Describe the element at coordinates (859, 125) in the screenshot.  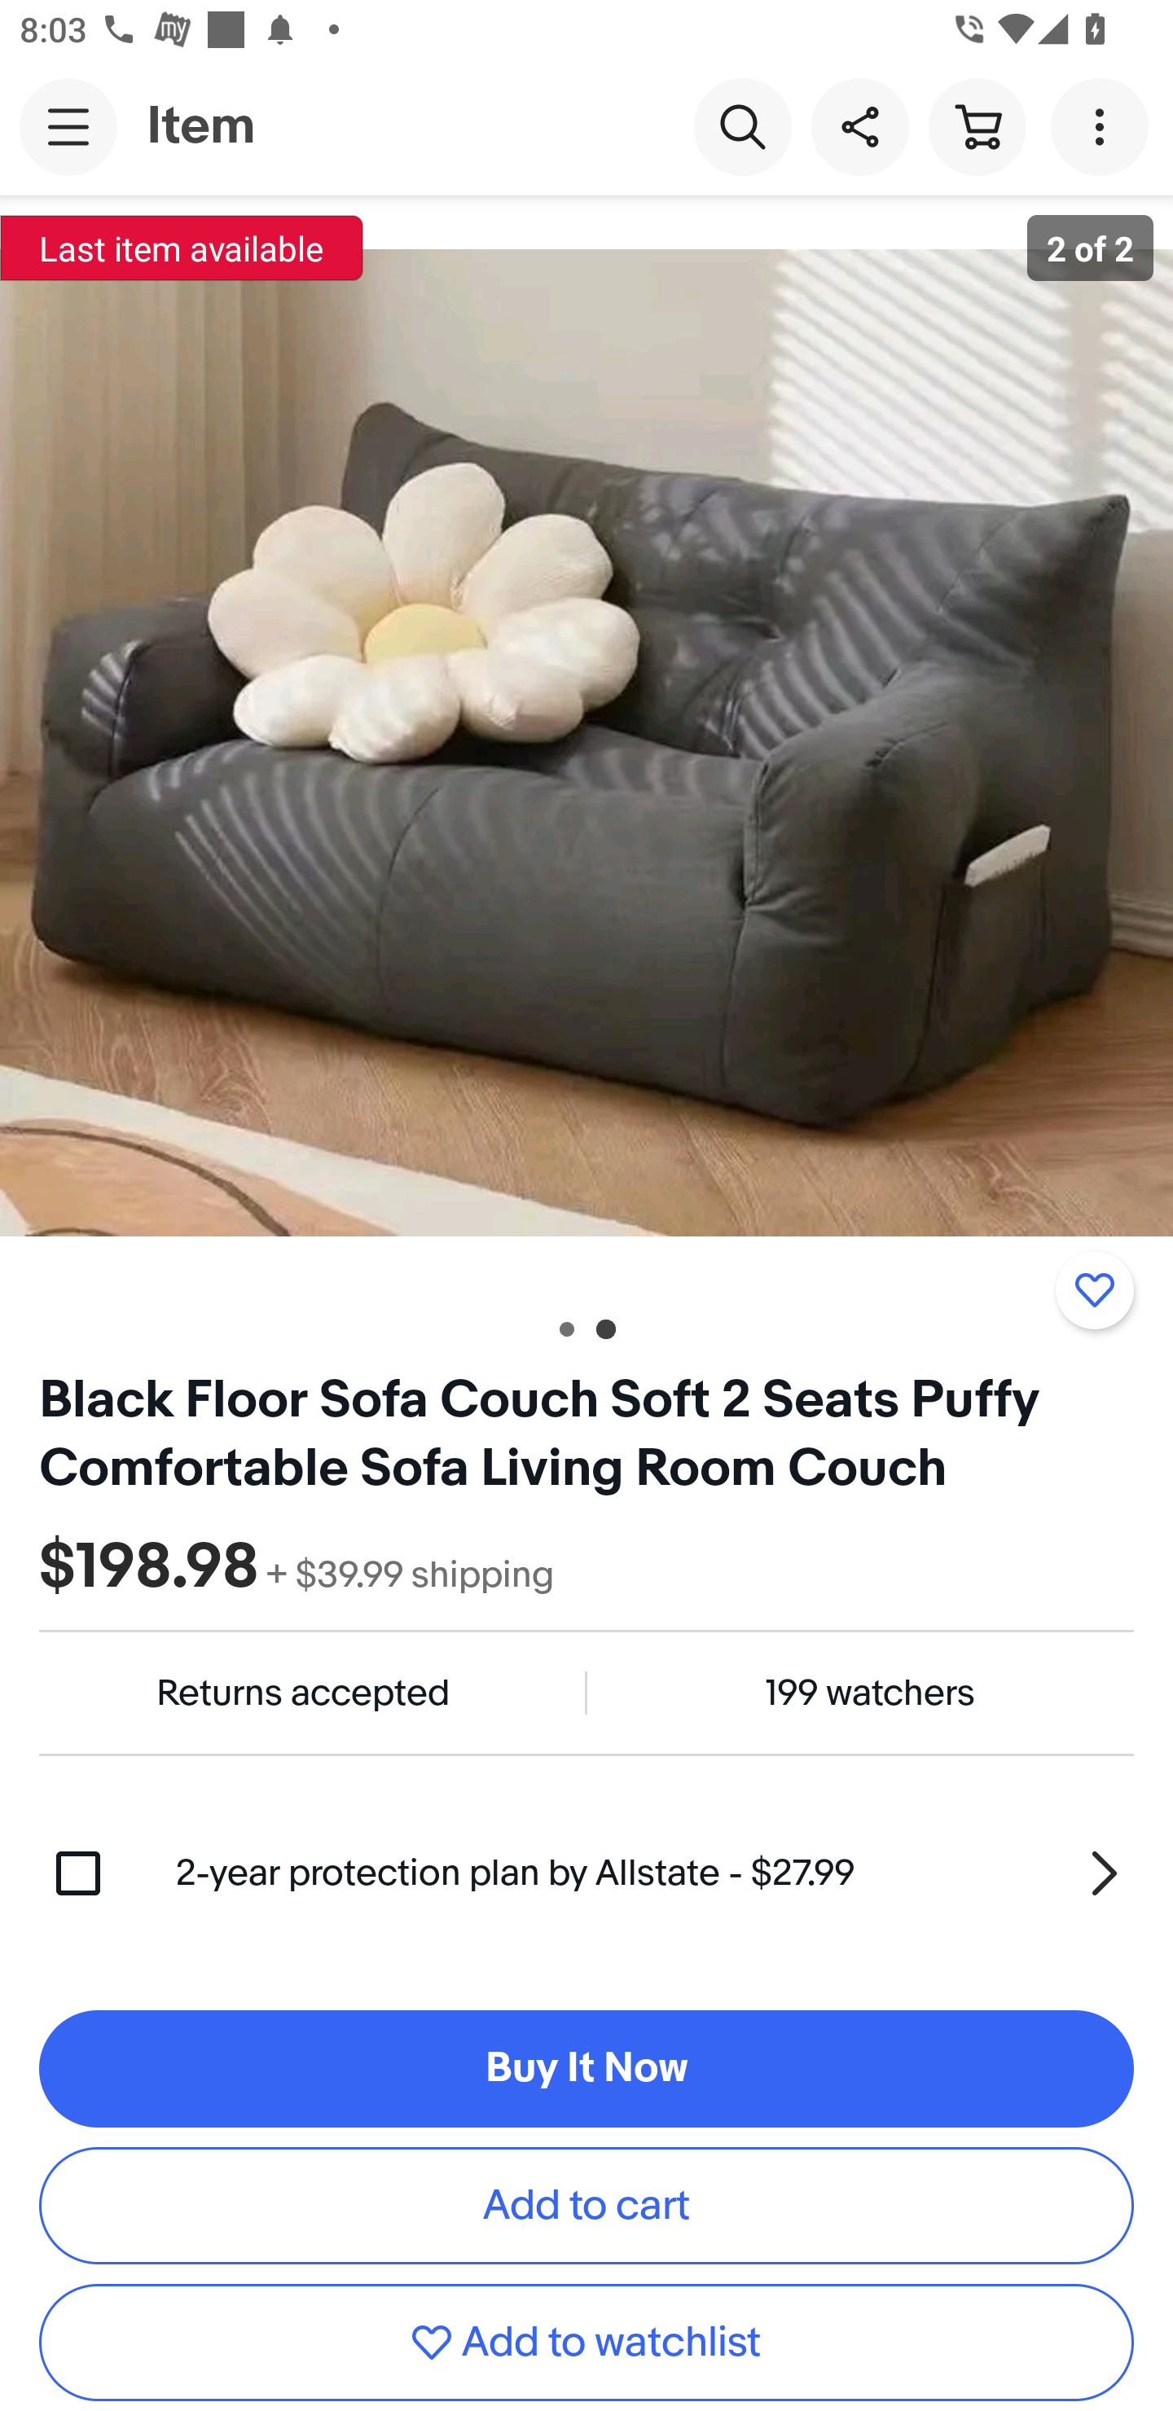
I see `Share this item` at that location.